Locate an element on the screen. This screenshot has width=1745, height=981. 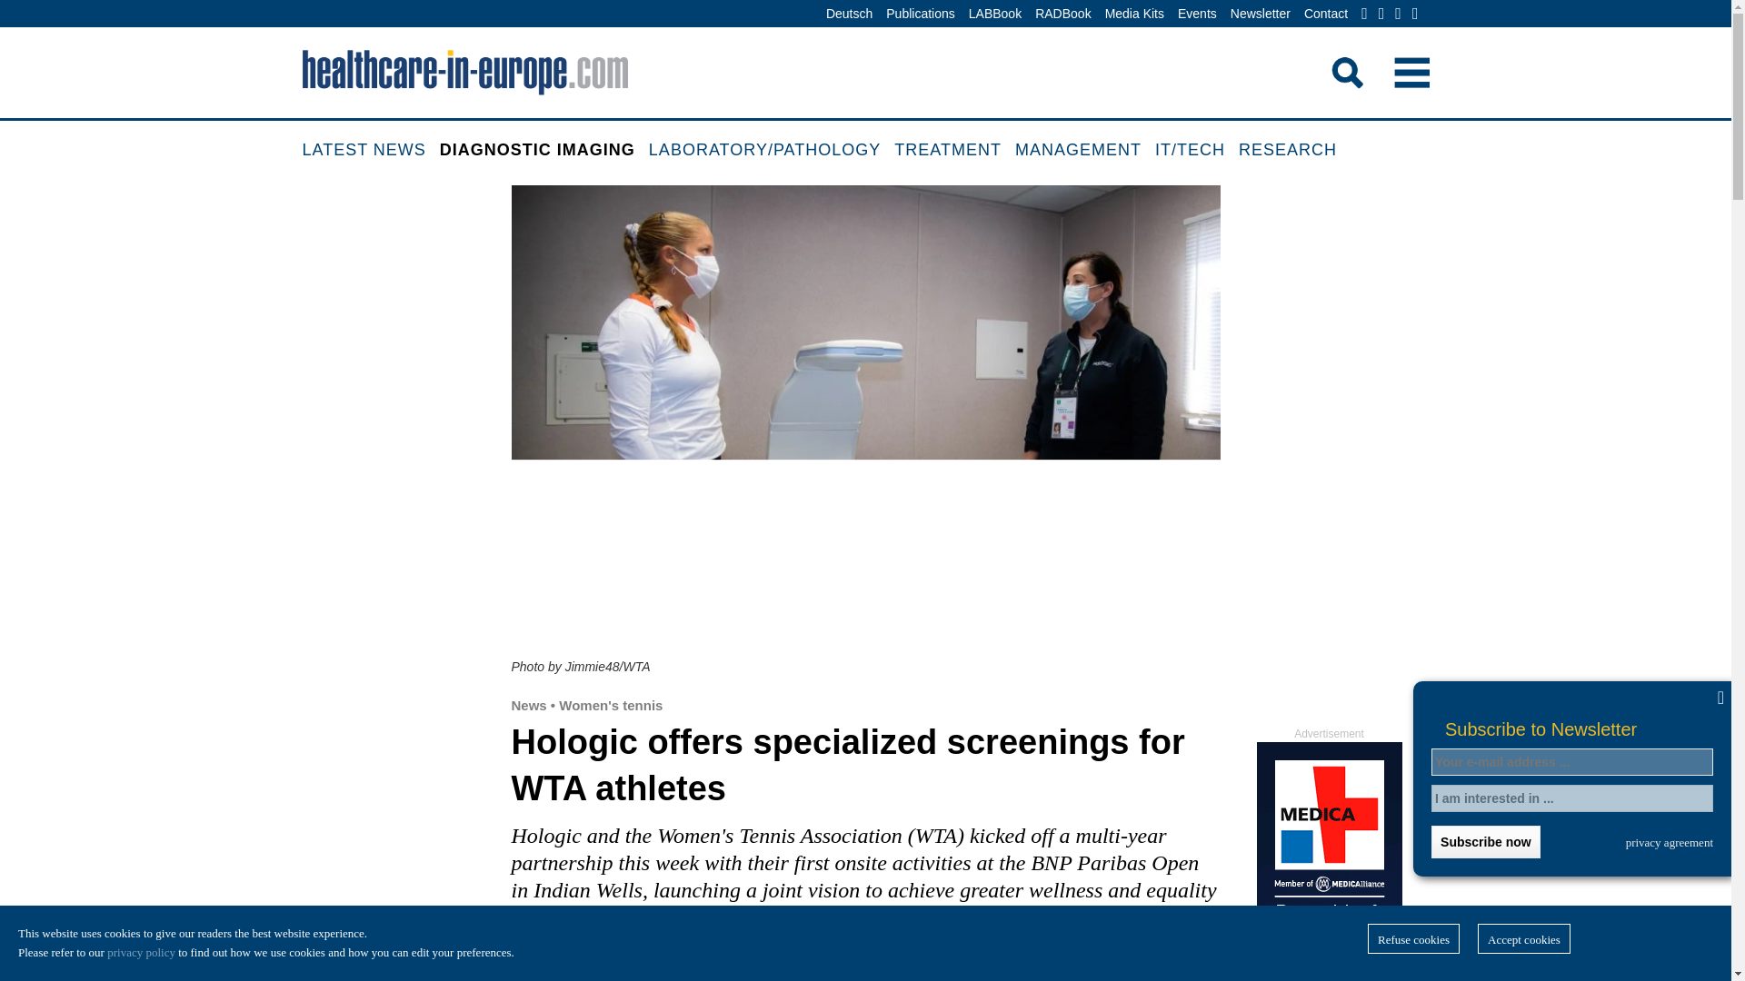
TREATMENT is located at coordinates (954, 151).